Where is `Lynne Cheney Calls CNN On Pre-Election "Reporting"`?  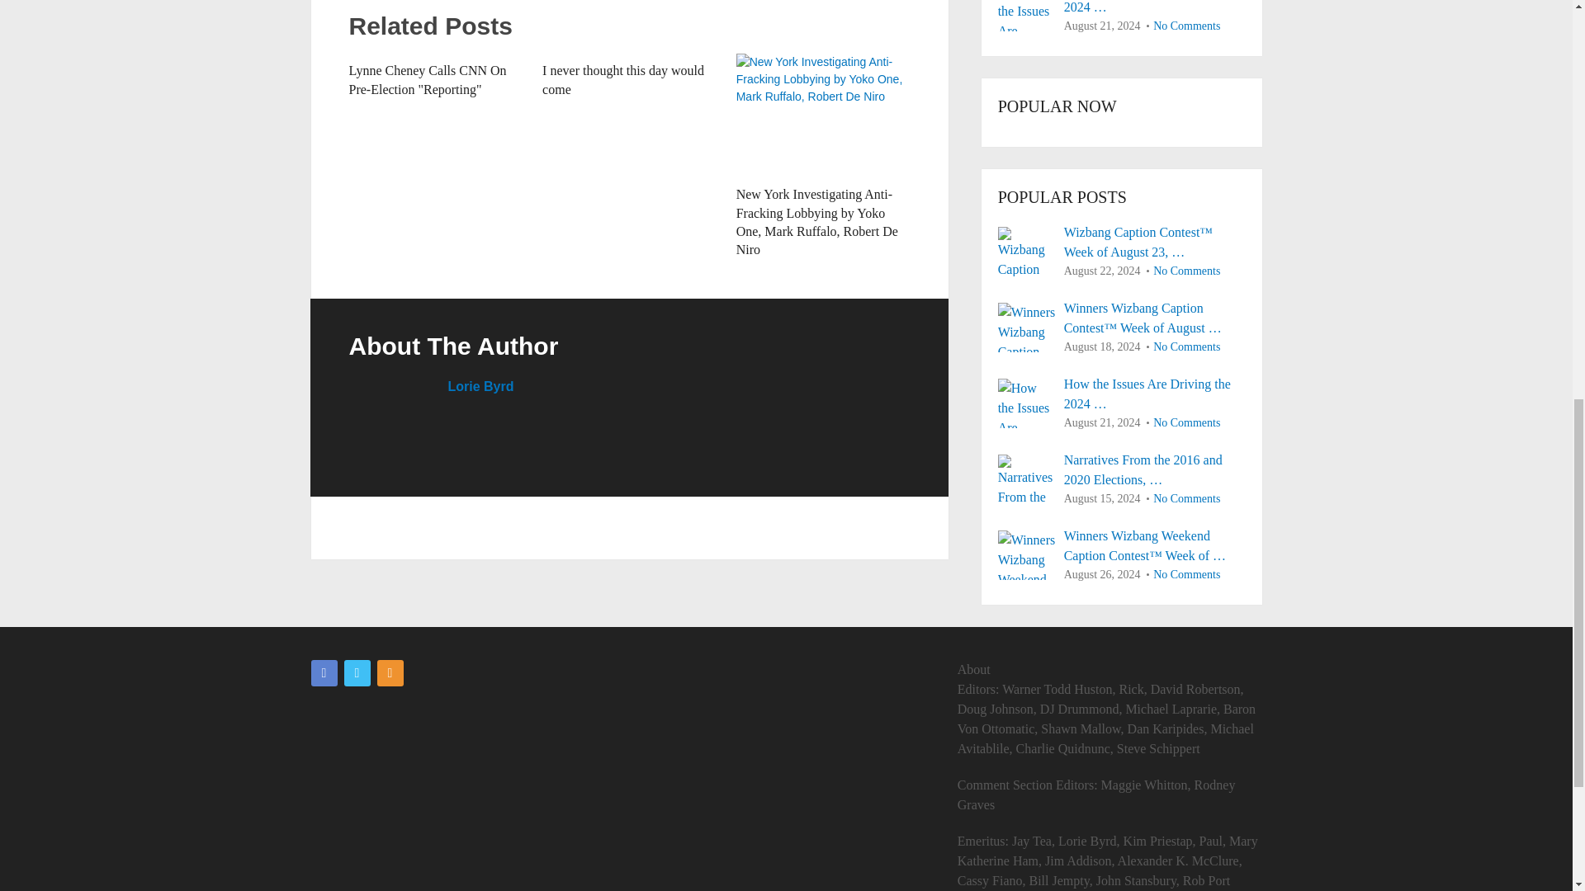
Lynne Cheney Calls CNN On Pre-Election "Reporting" is located at coordinates (427, 79).